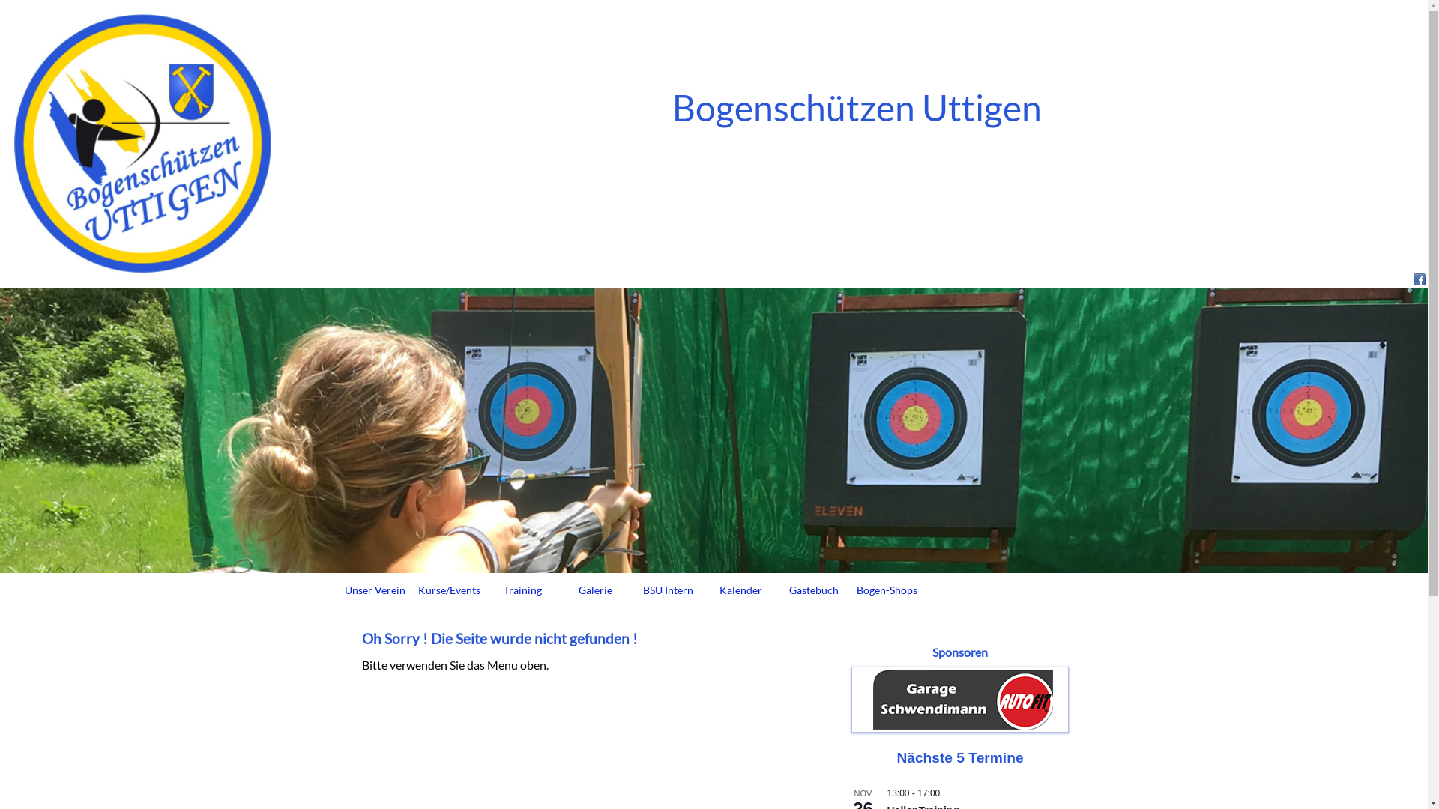 The height and width of the screenshot is (809, 1439). I want to click on Bogen-Shops, so click(886, 590).